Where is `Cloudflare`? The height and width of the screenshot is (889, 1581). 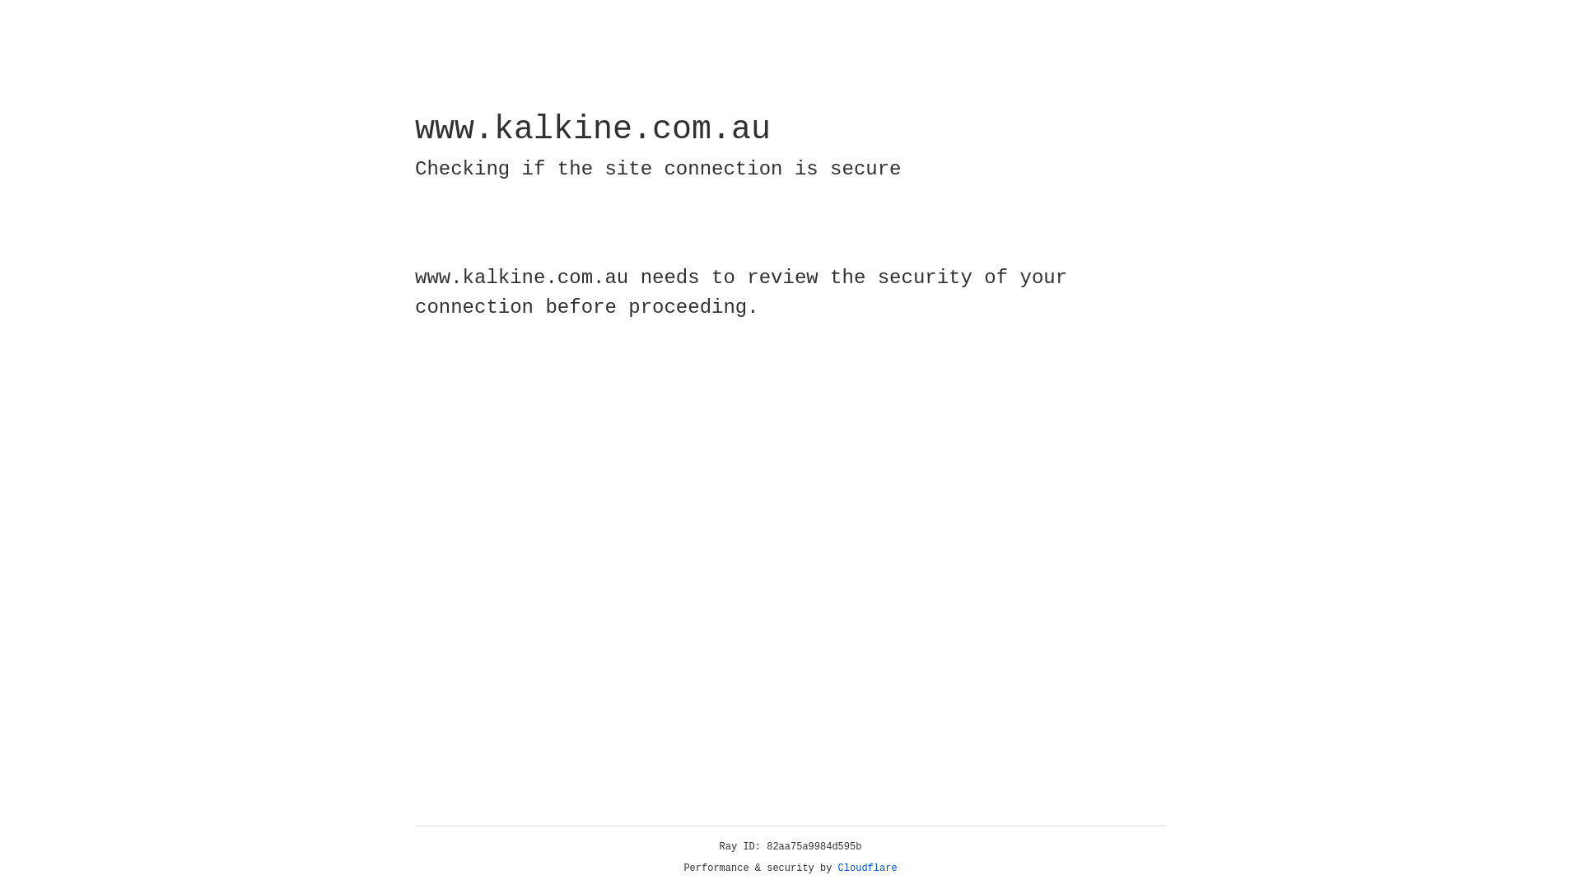
Cloudflare is located at coordinates (868, 868).